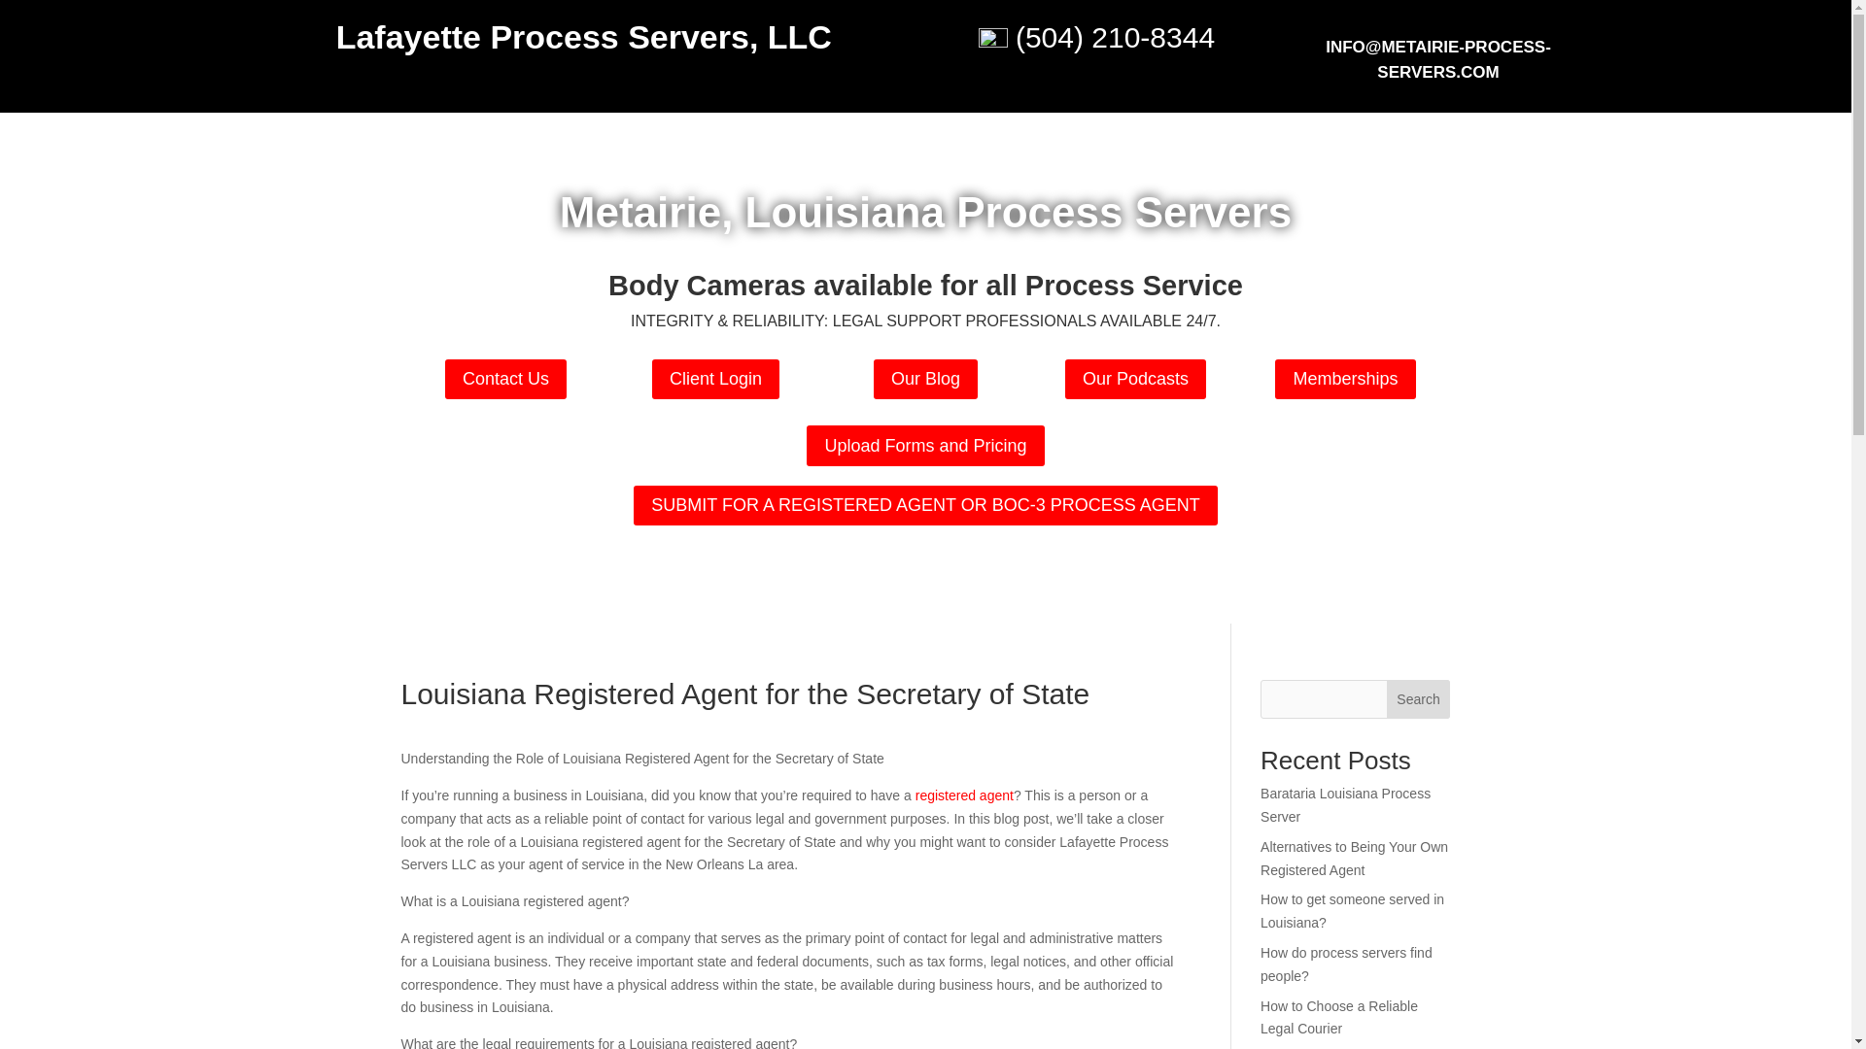  Describe the element at coordinates (715, 379) in the screenshot. I see `Client Login` at that location.